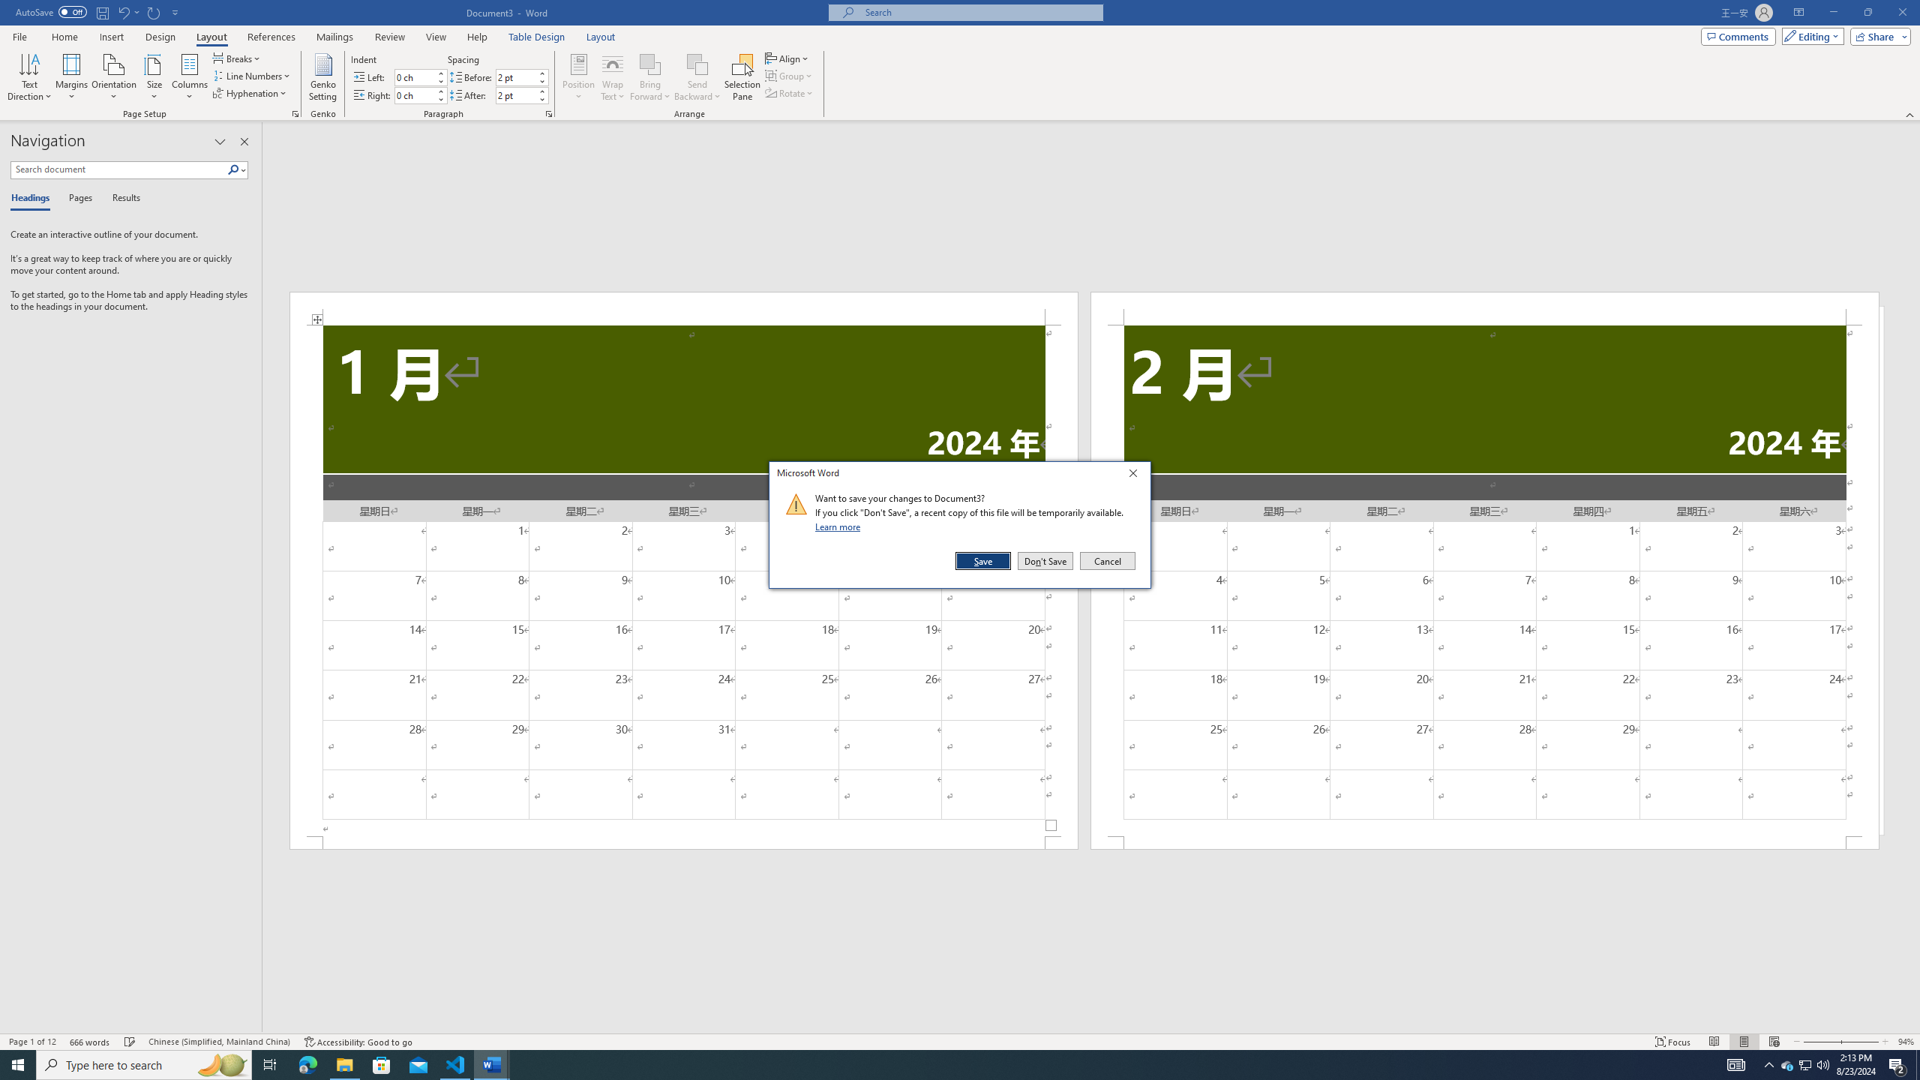  What do you see at coordinates (1878, 36) in the screenshot?
I see `Share` at bounding box center [1878, 36].